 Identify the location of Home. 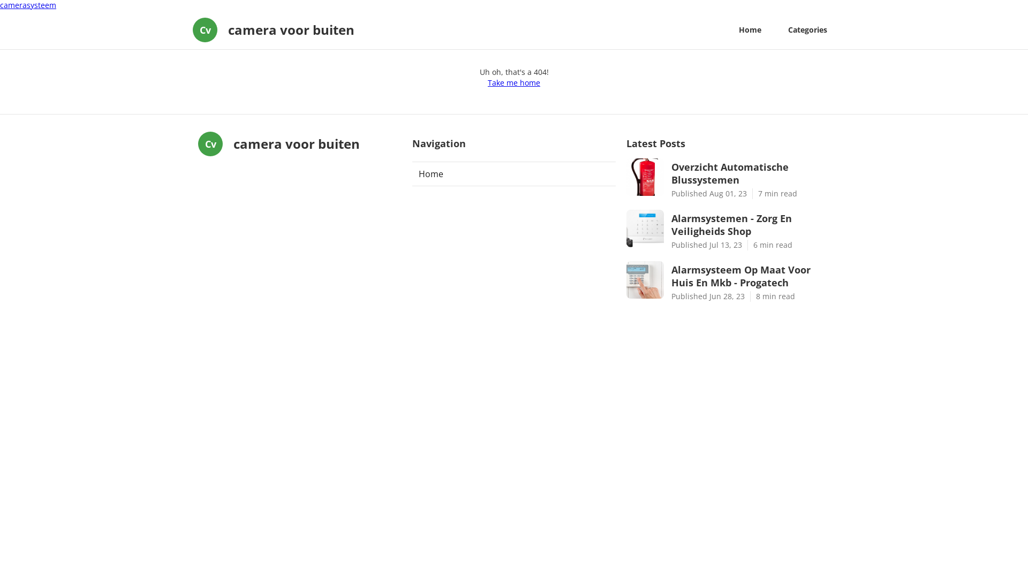
(514, 174).